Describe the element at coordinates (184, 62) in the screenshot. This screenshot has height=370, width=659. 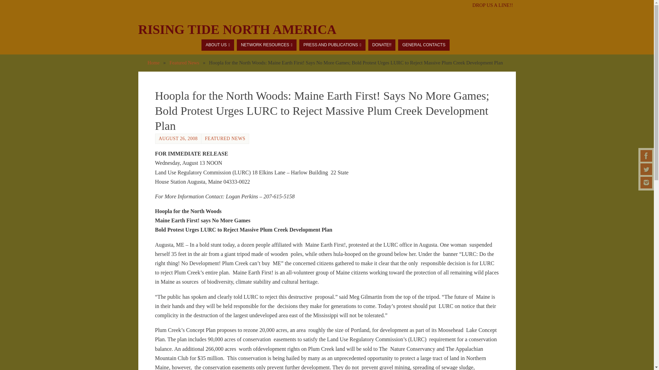
I see `Featured News` at that location.